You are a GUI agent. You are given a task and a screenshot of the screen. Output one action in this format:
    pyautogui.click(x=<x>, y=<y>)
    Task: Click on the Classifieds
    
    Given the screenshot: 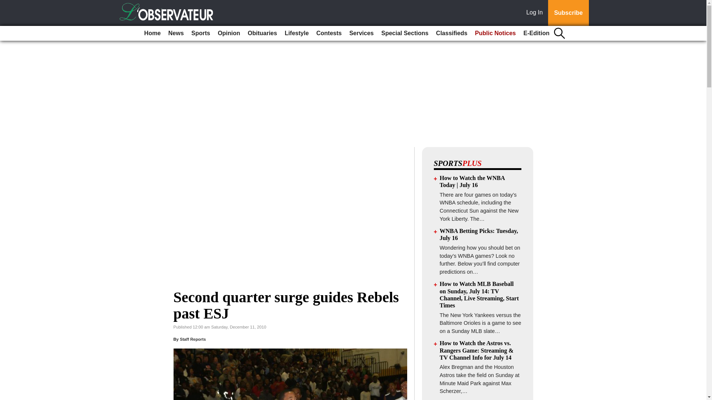 What is the action you would take?
    pyautogui.click(x=451, y=33)
    